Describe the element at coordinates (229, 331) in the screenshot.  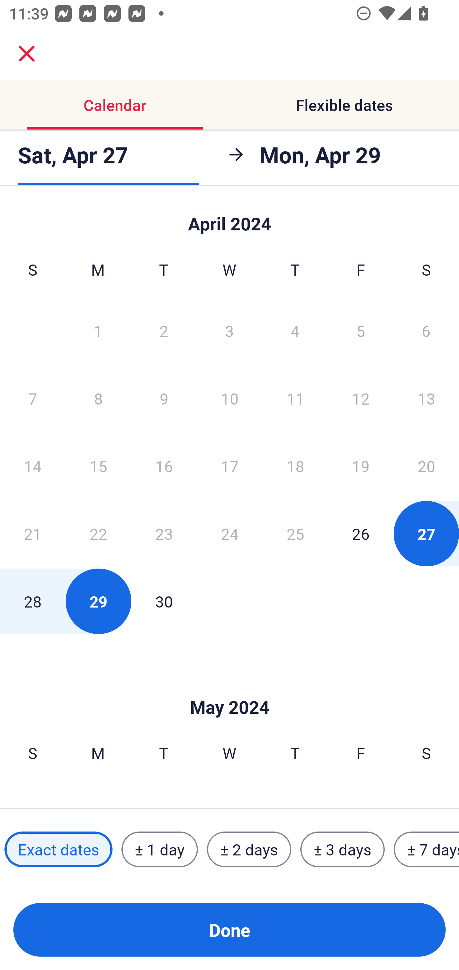
I see `3 Wednesday, April 3, 2024` at that location.